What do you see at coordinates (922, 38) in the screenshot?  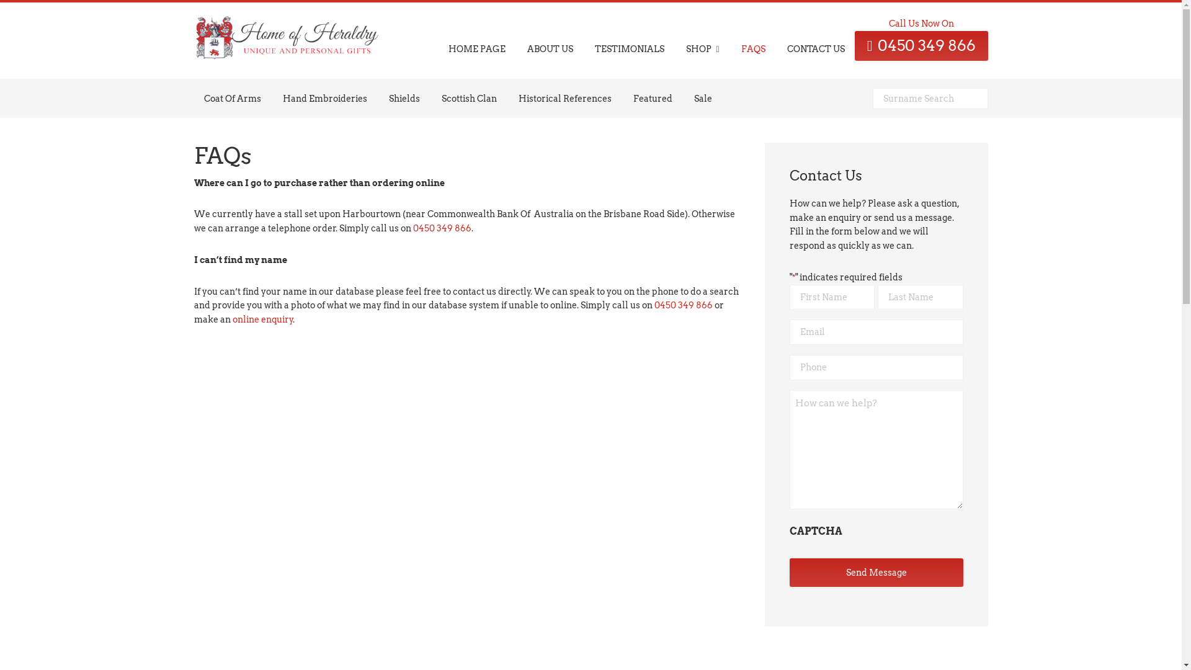 I see `Call Us Now On
0450 349 866` at bounding box center [922, 38].